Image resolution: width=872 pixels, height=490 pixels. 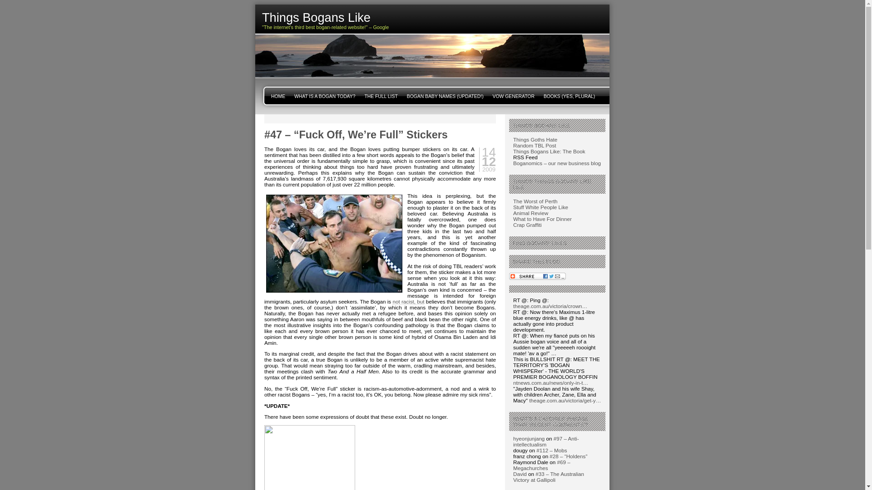 What do you see at coordinates (535, 201) in the screenshot?
I see `The Worst of Perth` at bounding box center [535, 201].